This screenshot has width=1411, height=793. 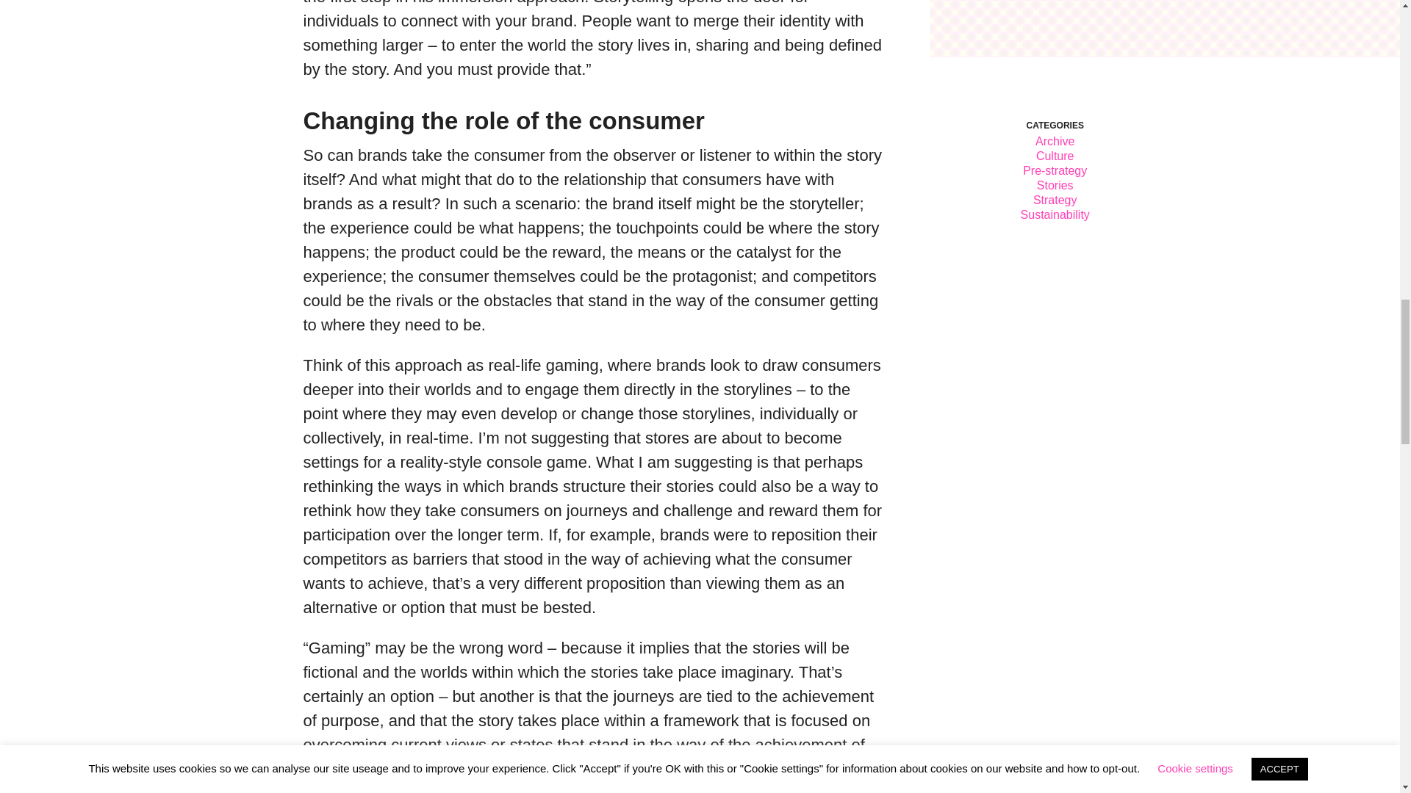 What do you see at coordinates (1055, 170) in the screenshot?
I see `Pre-strategy` at bounding box center [1055, 170].